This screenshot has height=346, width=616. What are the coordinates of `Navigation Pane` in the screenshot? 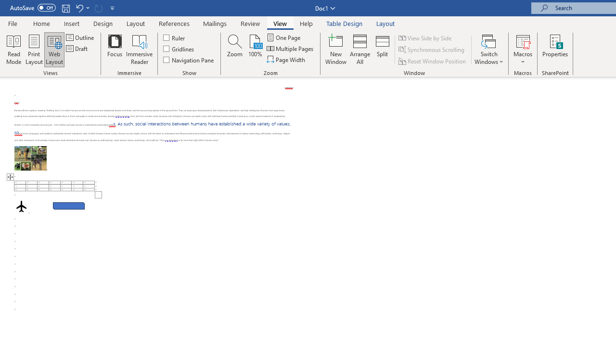 It's located at (189, 60).